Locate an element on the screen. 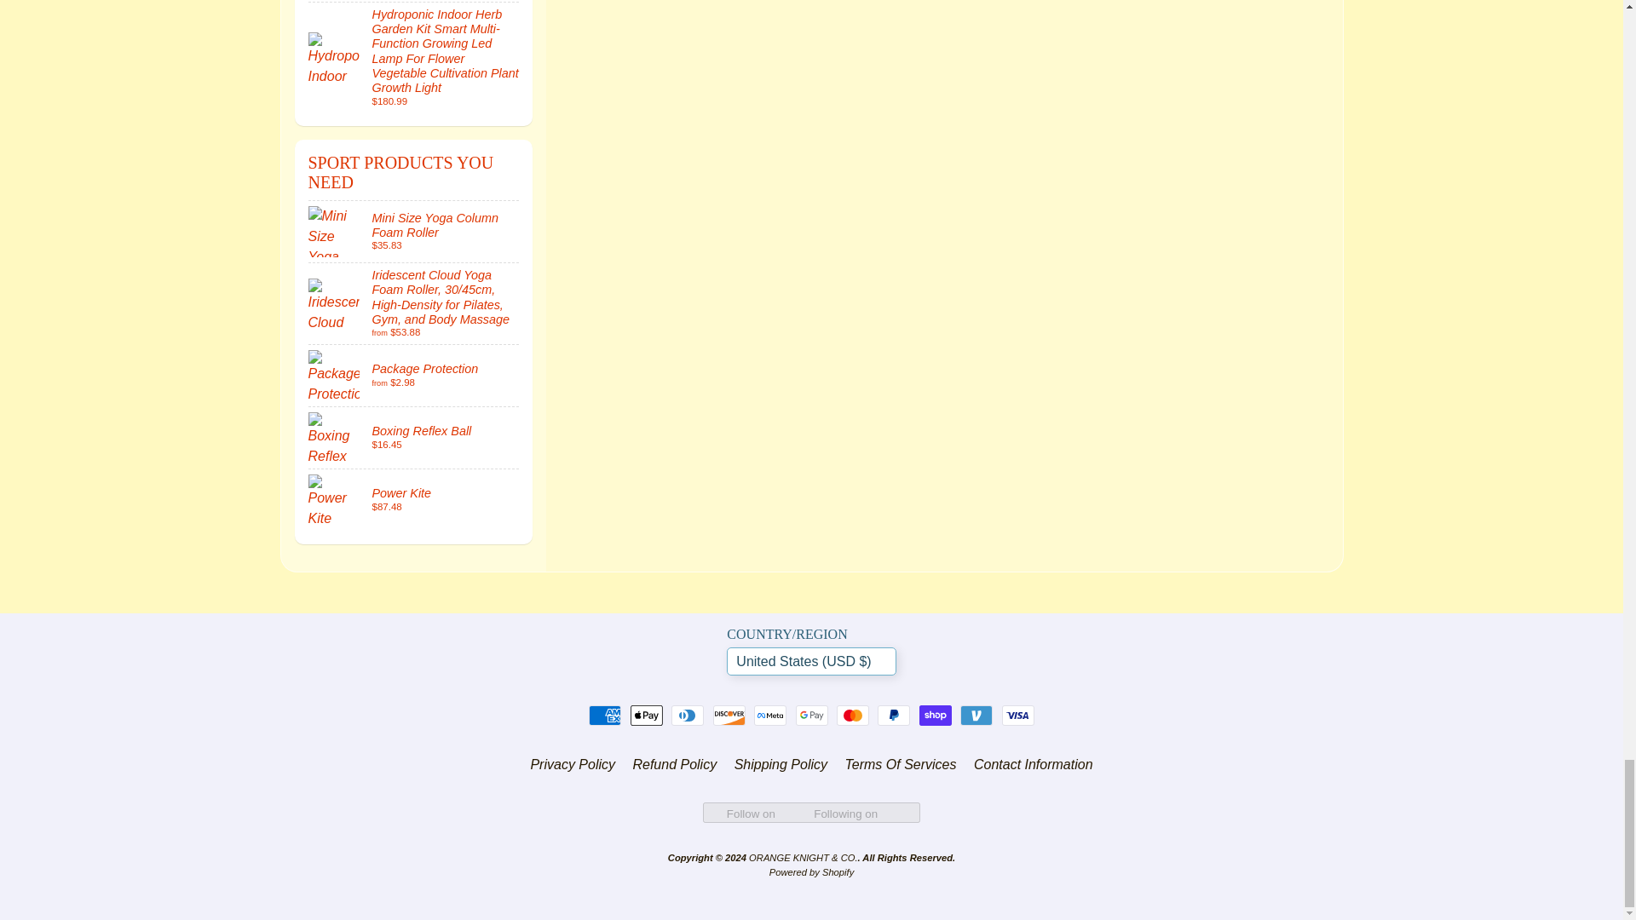 This screenshot has width=1636, height=920. PayPal is located at coordinates (893, 716).